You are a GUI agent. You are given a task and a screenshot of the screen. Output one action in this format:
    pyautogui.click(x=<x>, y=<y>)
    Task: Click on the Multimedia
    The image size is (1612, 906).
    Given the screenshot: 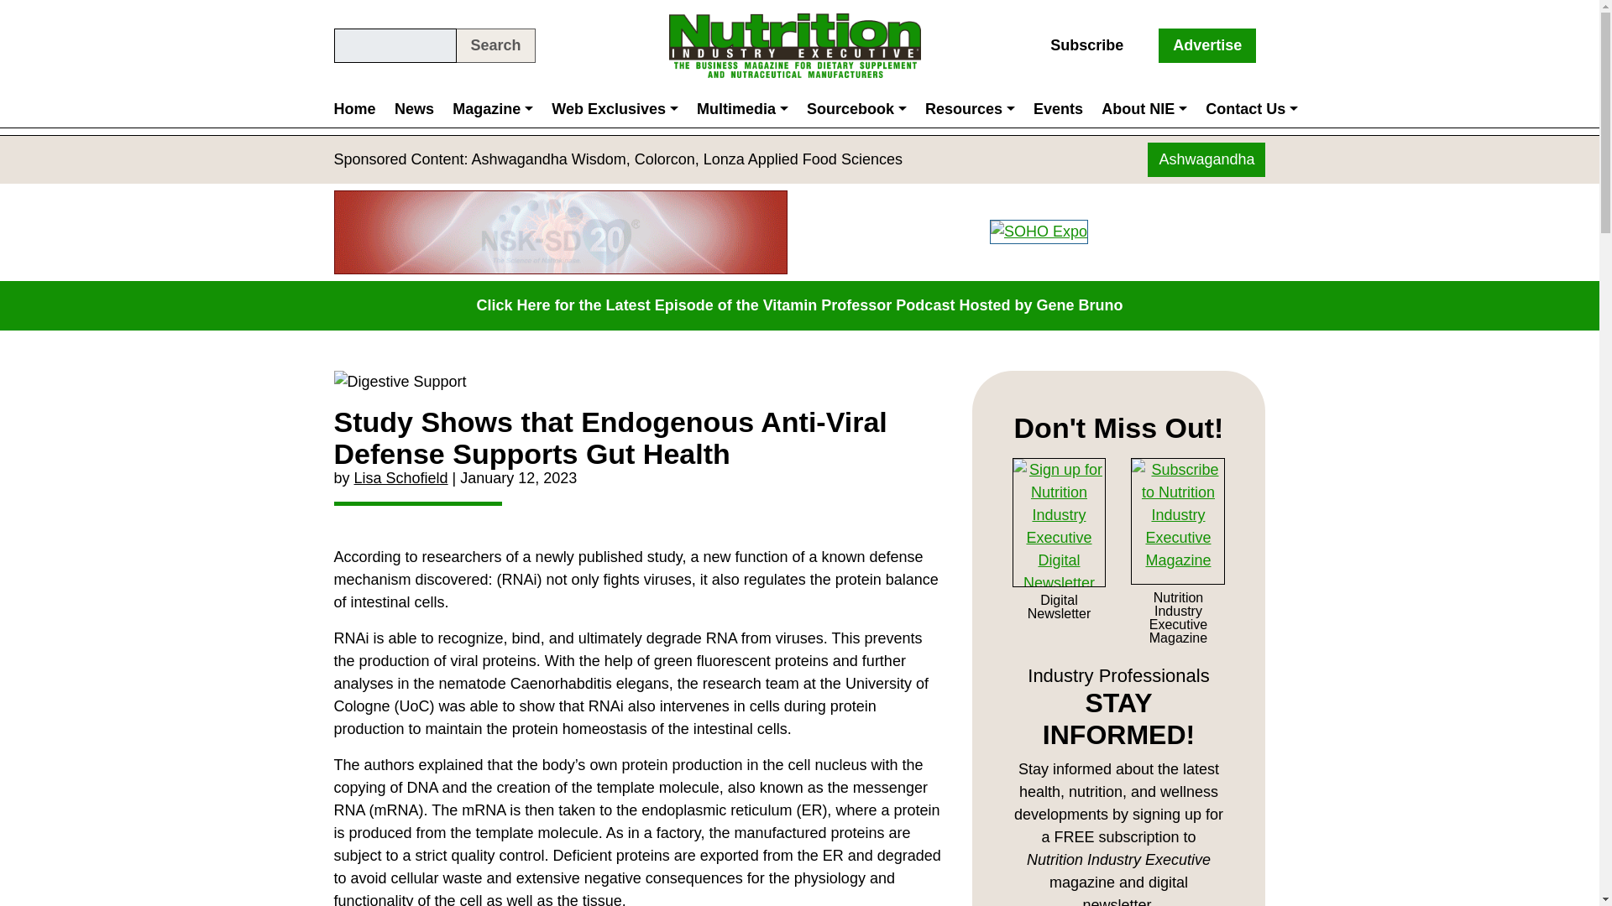 What is the action you would take?
    pyautogui.click(x=742, y=109)
    